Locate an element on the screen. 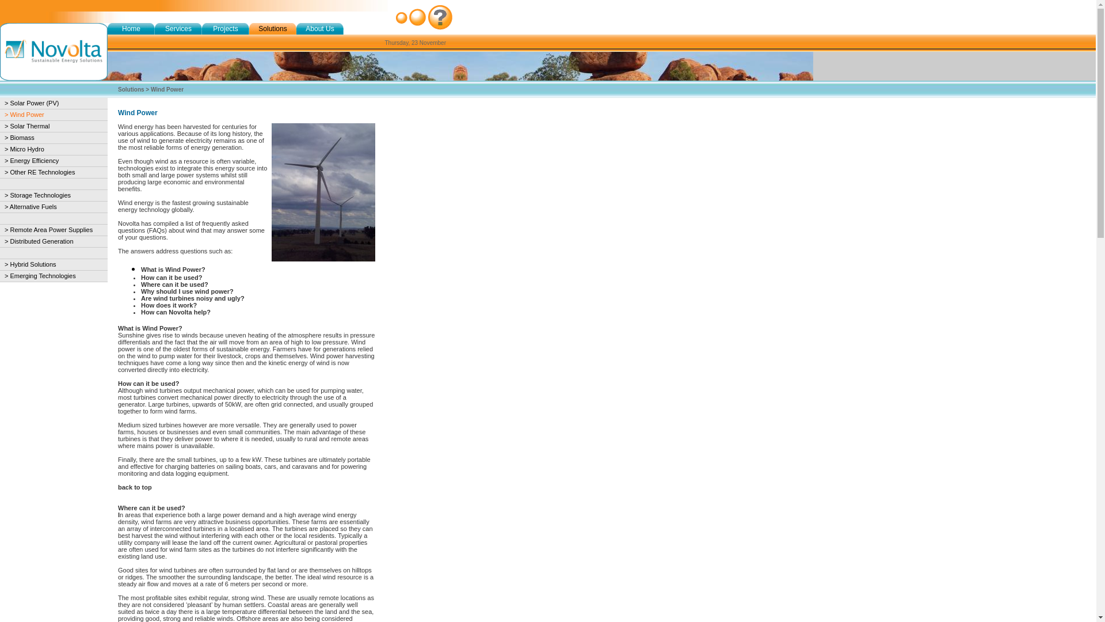  Why should I use wind power? is located at coordinates (187, 291).